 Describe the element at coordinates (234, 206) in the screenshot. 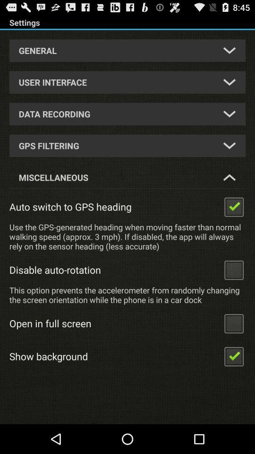

I see `toggle gps heading option` at that location.